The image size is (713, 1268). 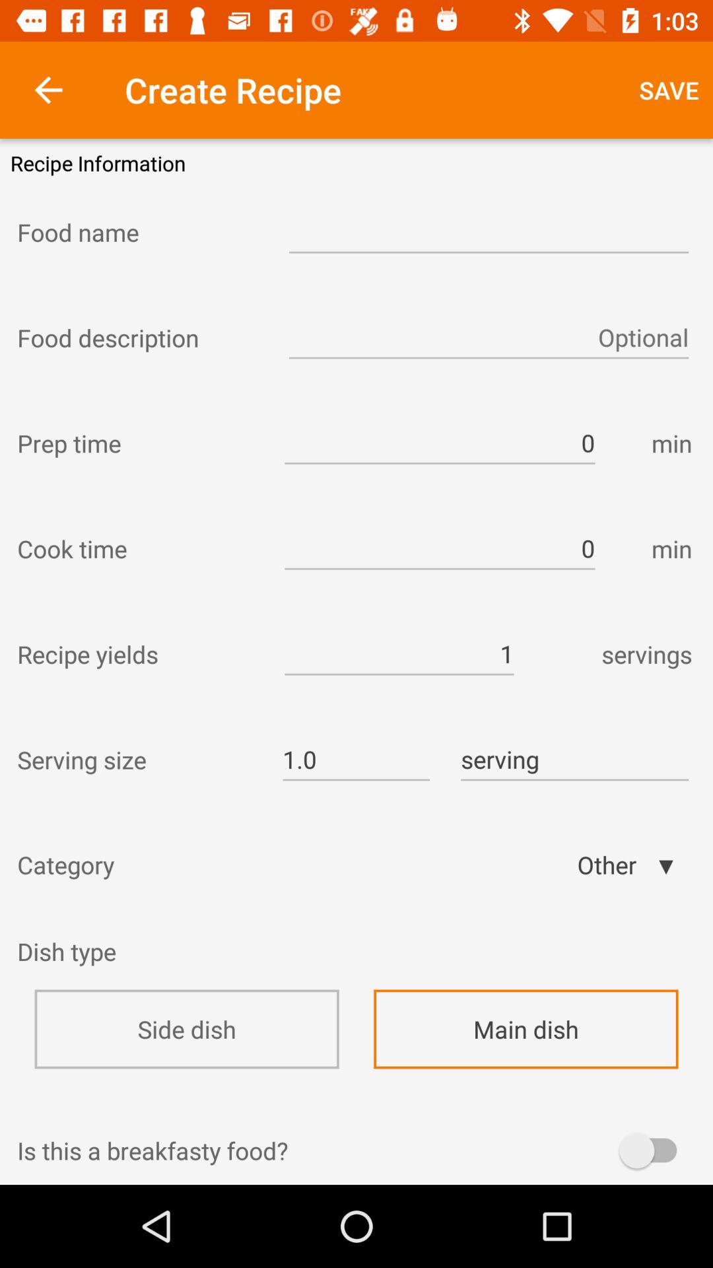 What do you see at coordinates (139, 548) in the screenshot?
I see `flip to cook time icon` at bounding box center [139, 548].